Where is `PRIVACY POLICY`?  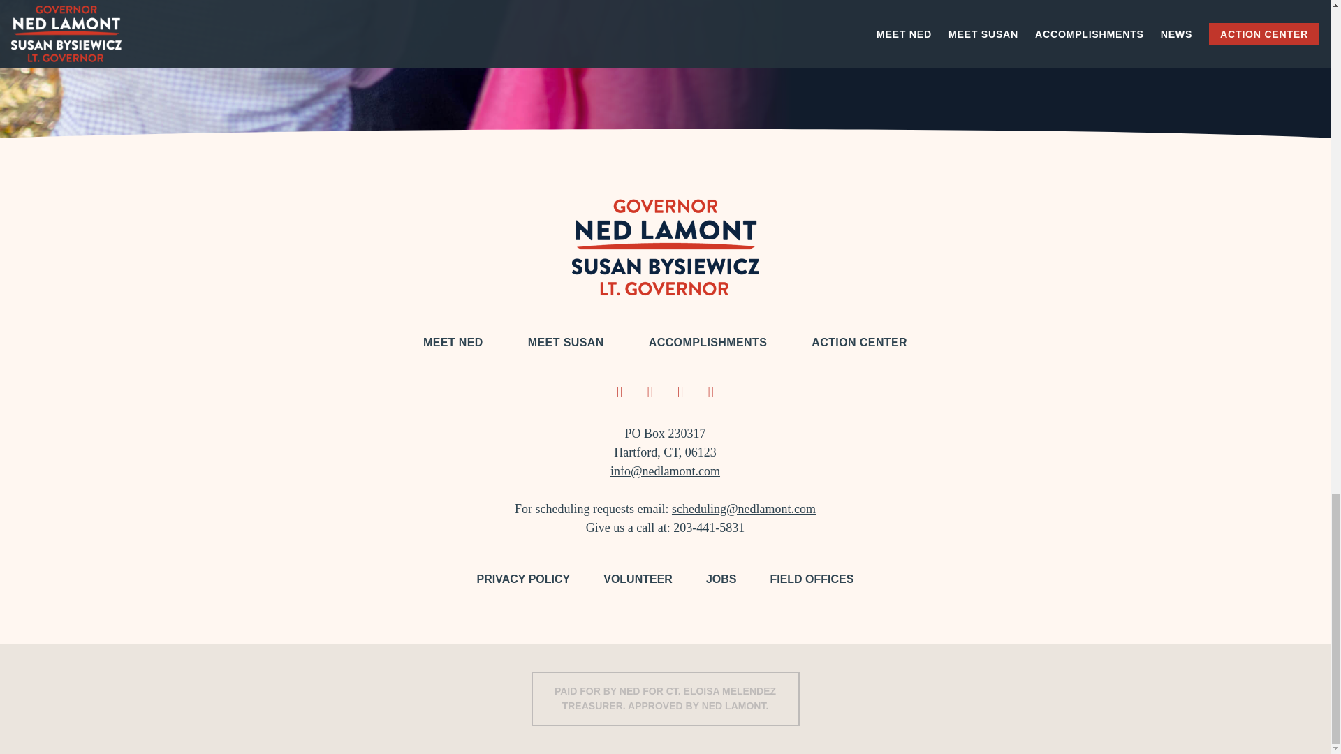 PRIVACY POLICY is located at coordinates (524, 579).